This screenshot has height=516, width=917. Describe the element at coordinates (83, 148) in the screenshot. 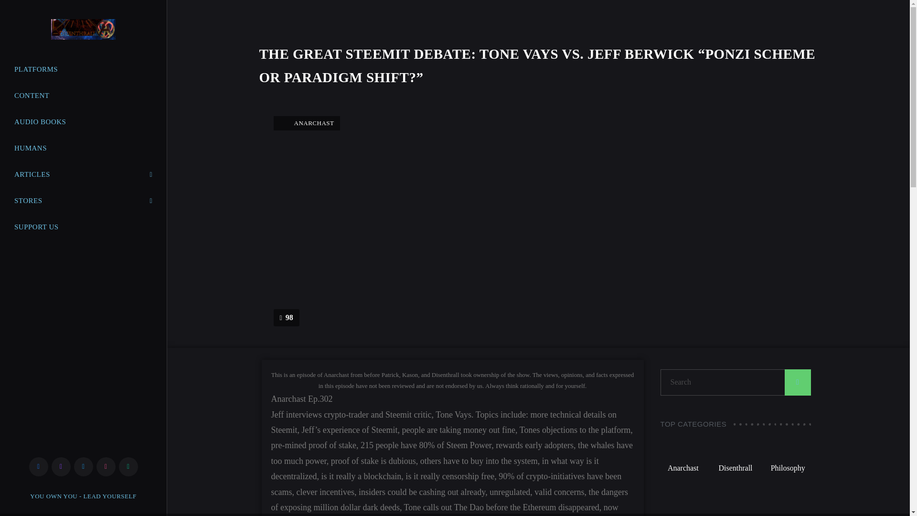

I see `HUMANS` at that location.